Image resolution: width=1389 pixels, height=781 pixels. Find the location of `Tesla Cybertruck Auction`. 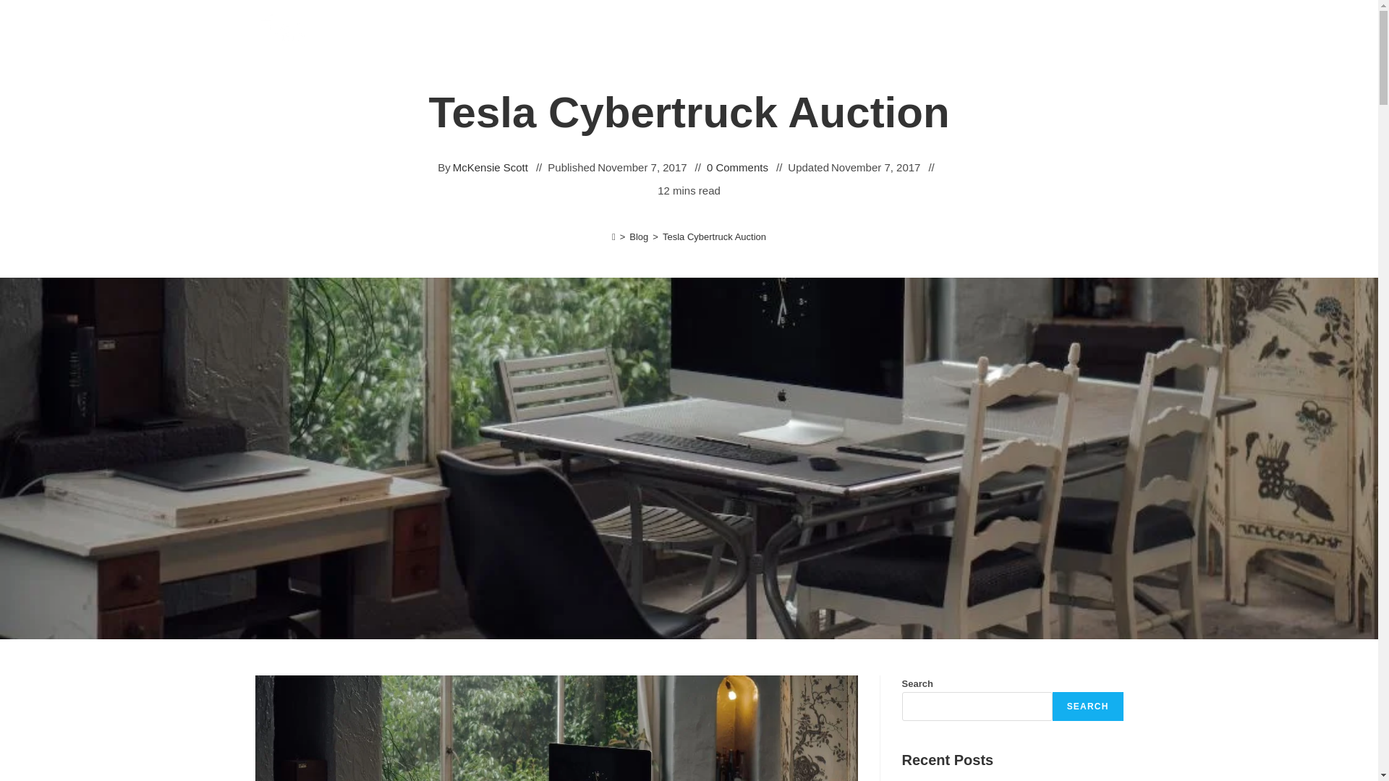

Tesla Cybertruck Auction is located at coordinates (714, 236).